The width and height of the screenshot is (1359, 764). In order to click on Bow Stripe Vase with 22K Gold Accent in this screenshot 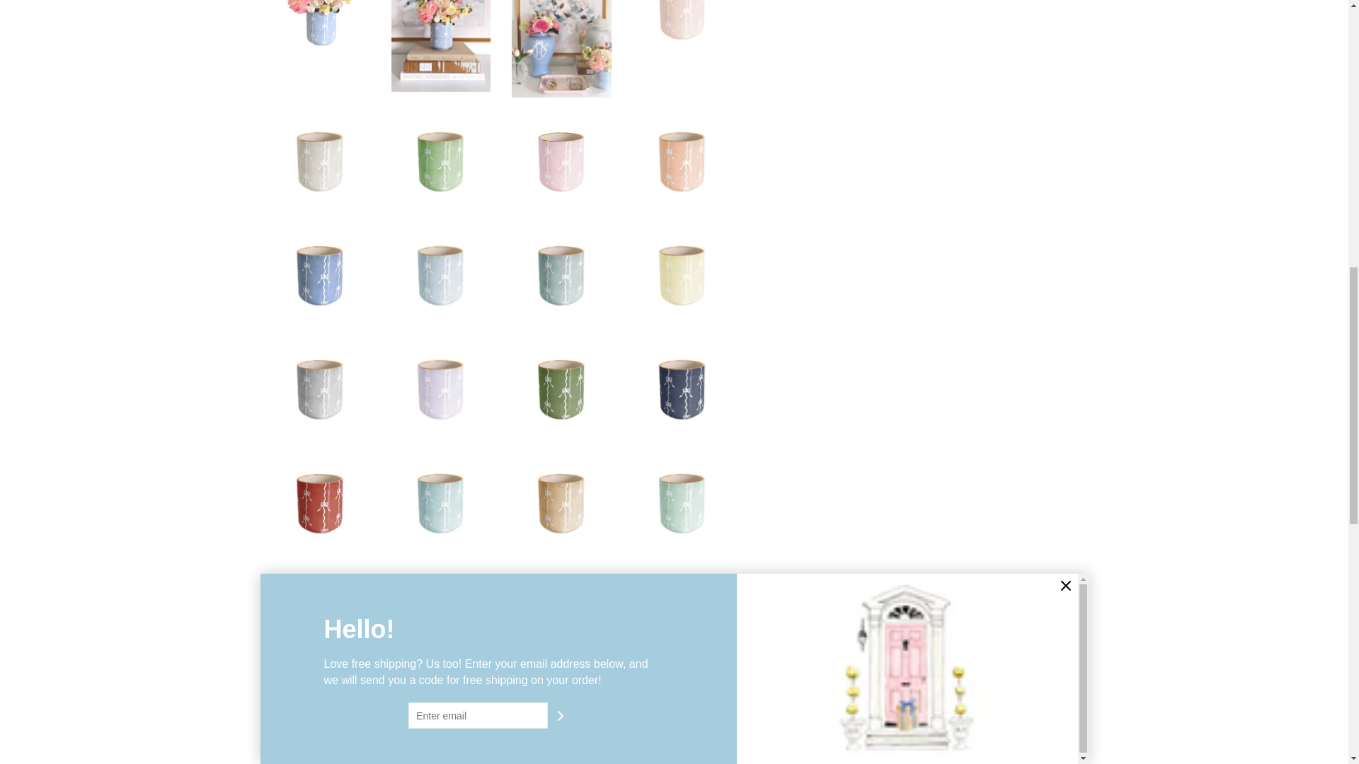, I will do `click(682, 275)`.